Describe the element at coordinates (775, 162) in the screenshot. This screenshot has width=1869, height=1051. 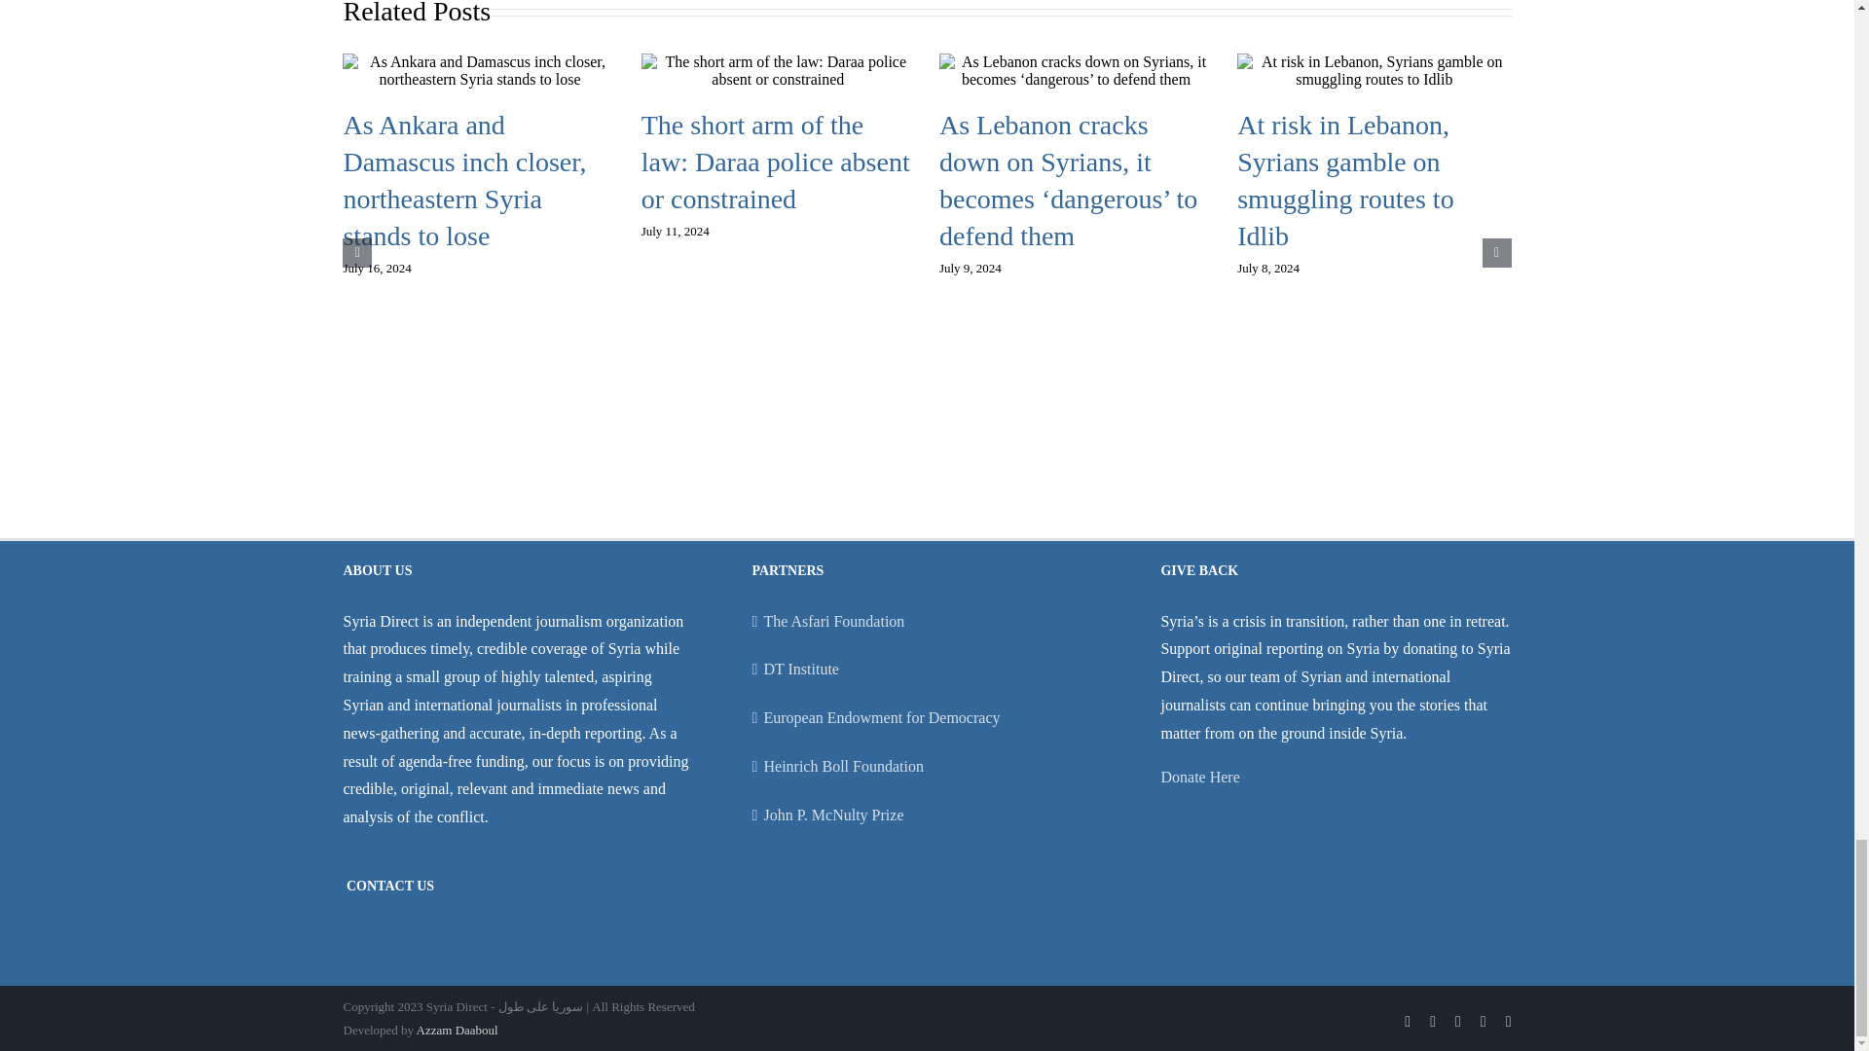
I see `The short arm of the law: Daraa police absent or constrained` at that location.